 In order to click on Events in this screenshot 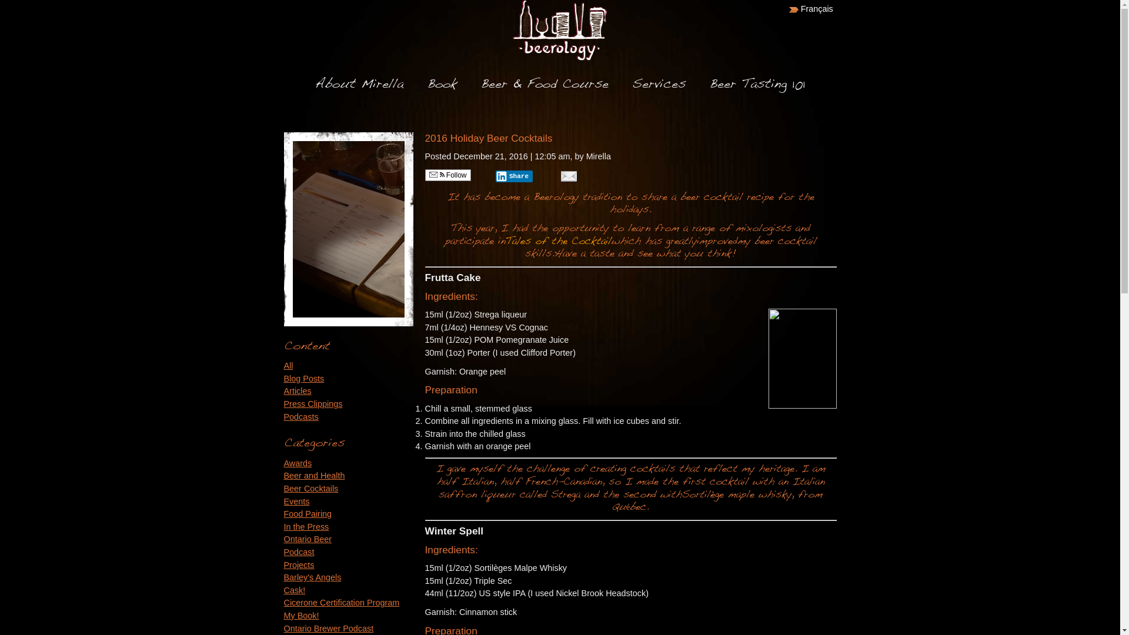, I will do `click(296, 502)`.